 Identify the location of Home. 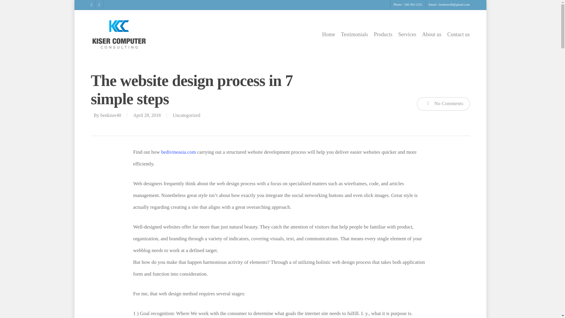
(328, 34).